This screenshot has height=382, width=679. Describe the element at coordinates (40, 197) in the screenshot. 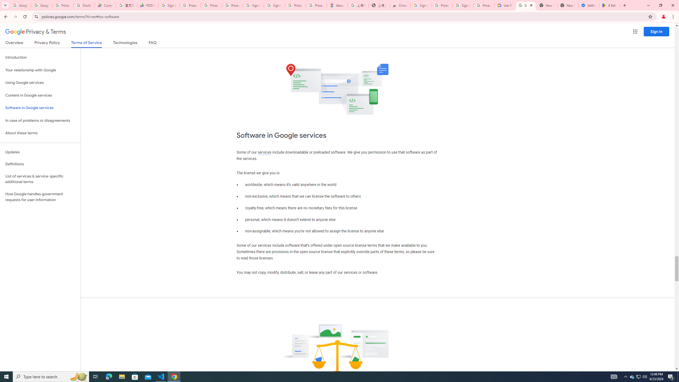

I see `How Google handles government requests for user information` at that location.